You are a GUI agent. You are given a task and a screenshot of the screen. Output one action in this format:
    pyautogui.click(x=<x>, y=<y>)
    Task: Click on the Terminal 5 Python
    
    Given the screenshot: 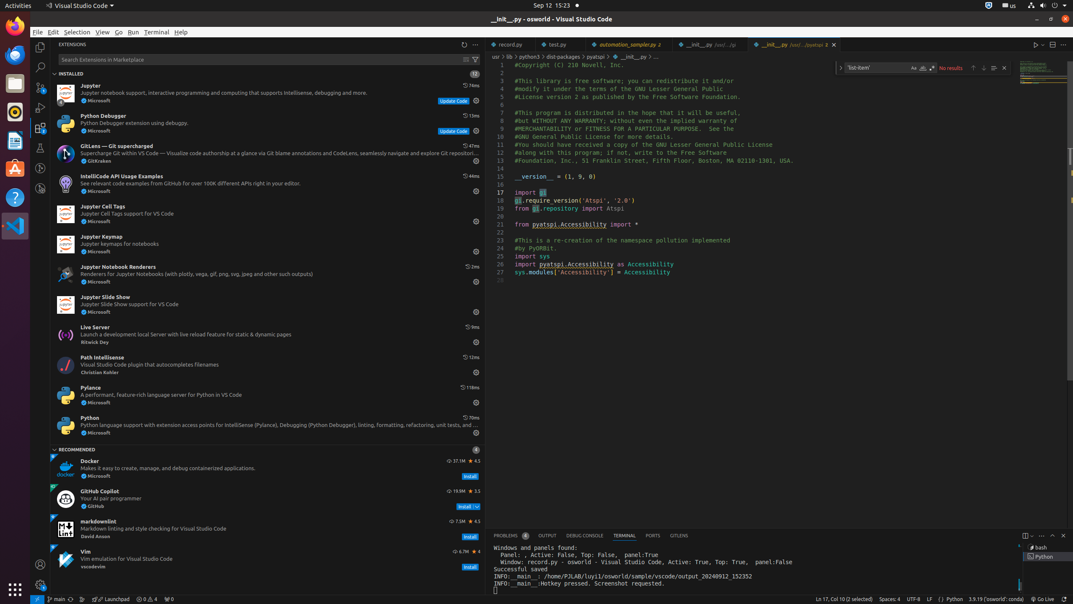 What is the action you would take?
    pyautogui.click(x=1048, y=557)
    